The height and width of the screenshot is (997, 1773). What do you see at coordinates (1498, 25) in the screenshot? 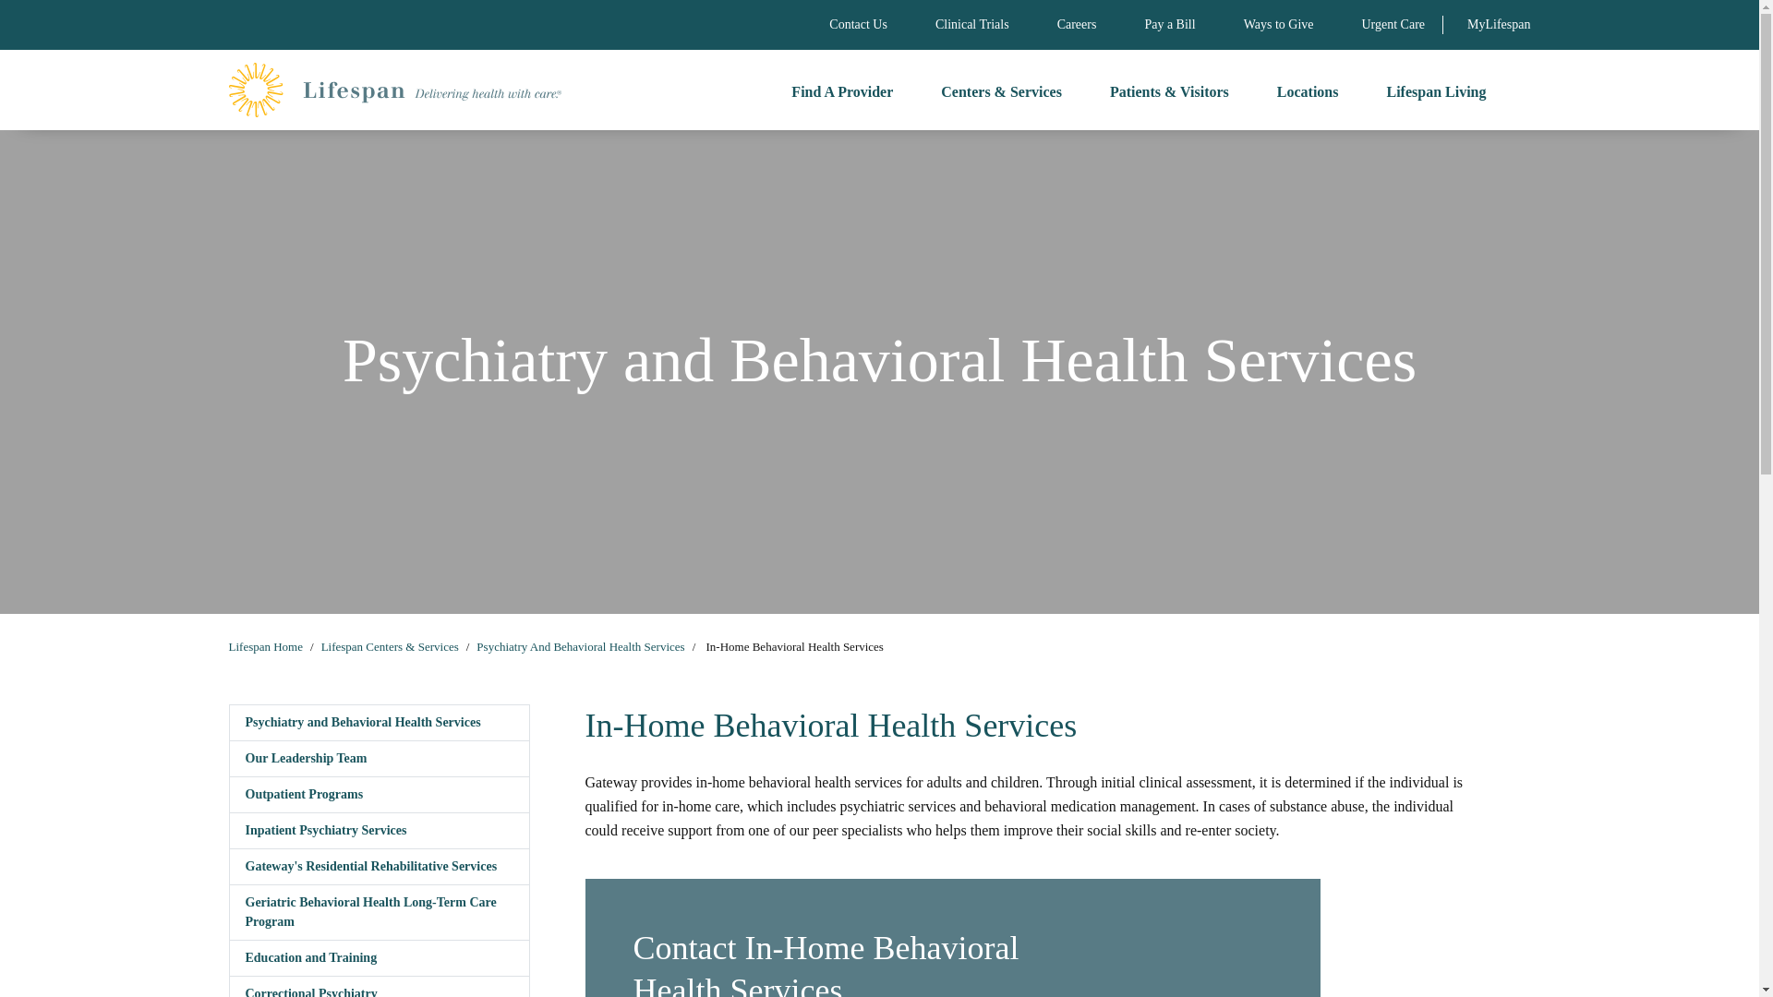
I see `MyLifespan` at bounding box center [1498, 25].